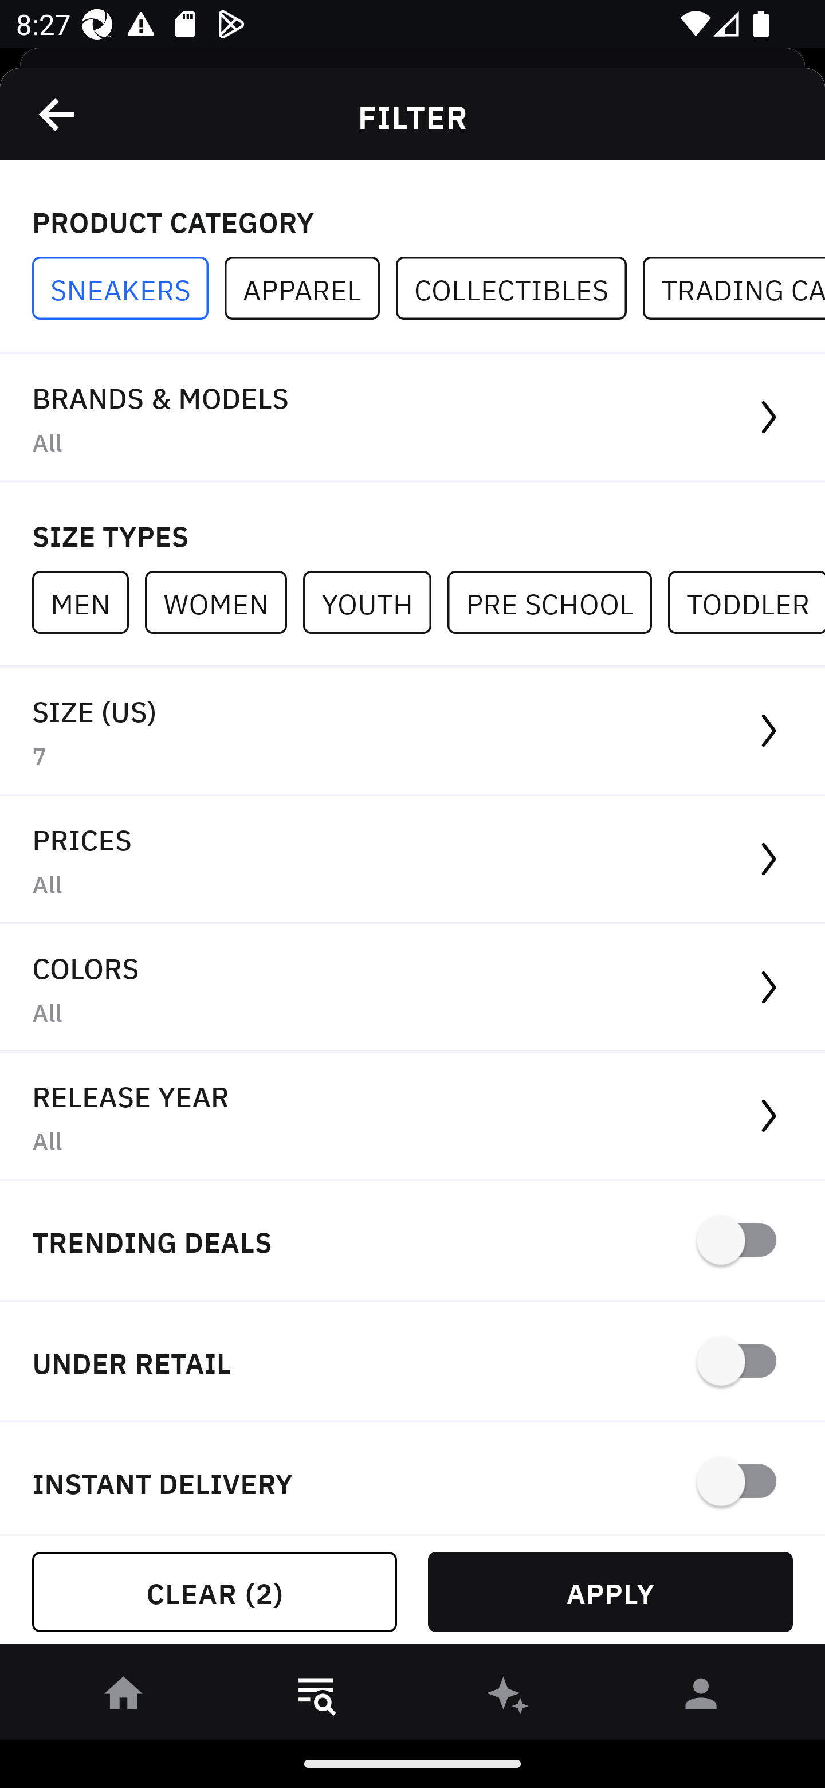 The width and height of the screenshot is (825, 1788). What do you see at coordinates (412, 989) in the screenshot?
I see `COLORS All` at bounding box center [412, 989].